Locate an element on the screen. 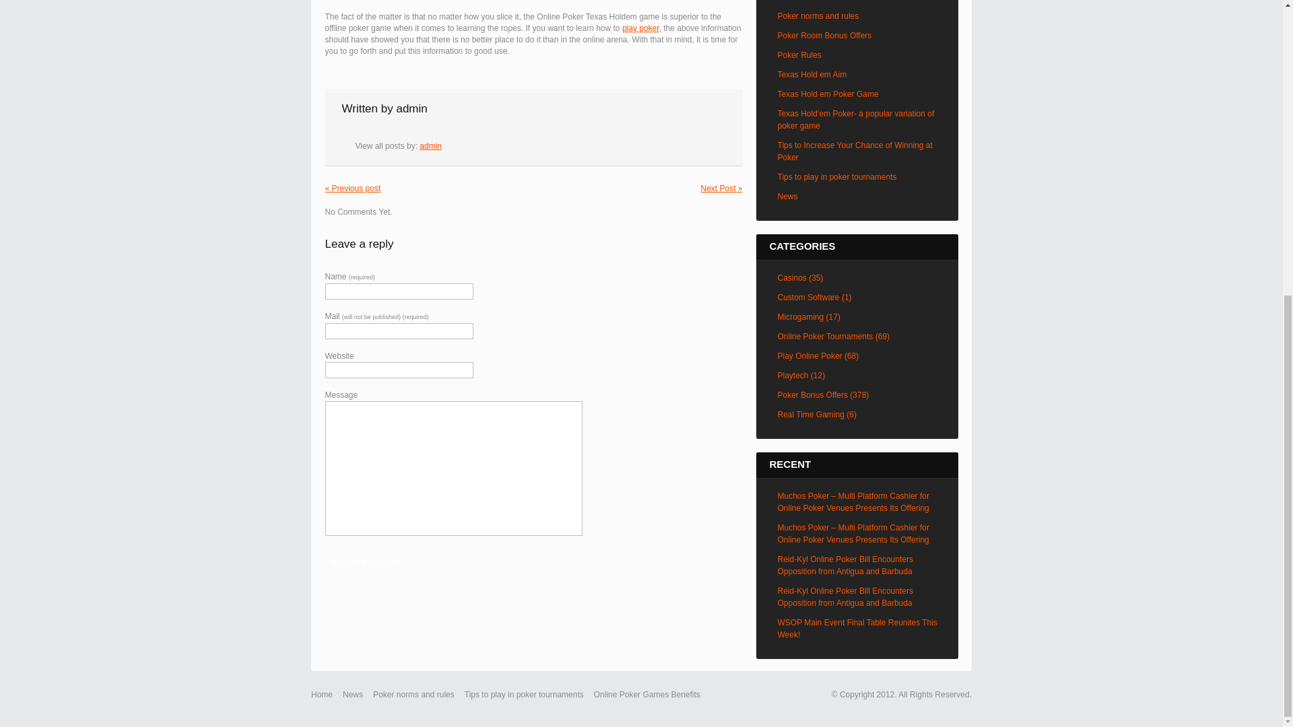 Image resolution: width=1293 pixels, height=727 pixels. admin is located at coordinates (411, 108).